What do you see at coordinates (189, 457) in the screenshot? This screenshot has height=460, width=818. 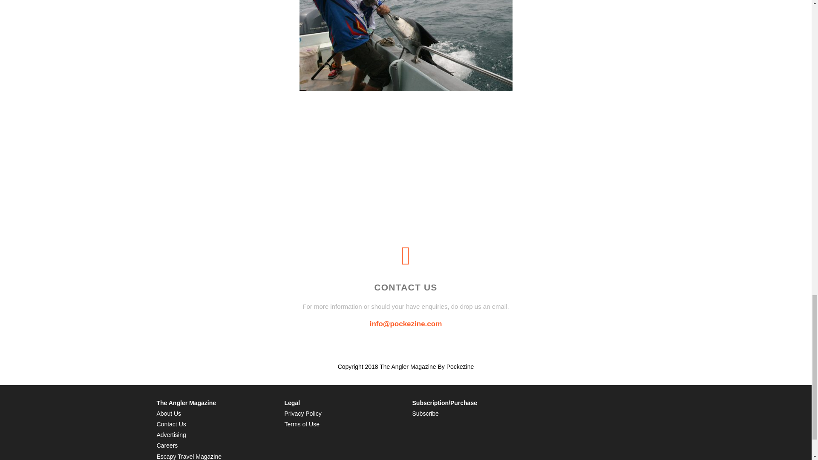 I see `Escapy Travel Magazine` at bounding box center [189, 457].